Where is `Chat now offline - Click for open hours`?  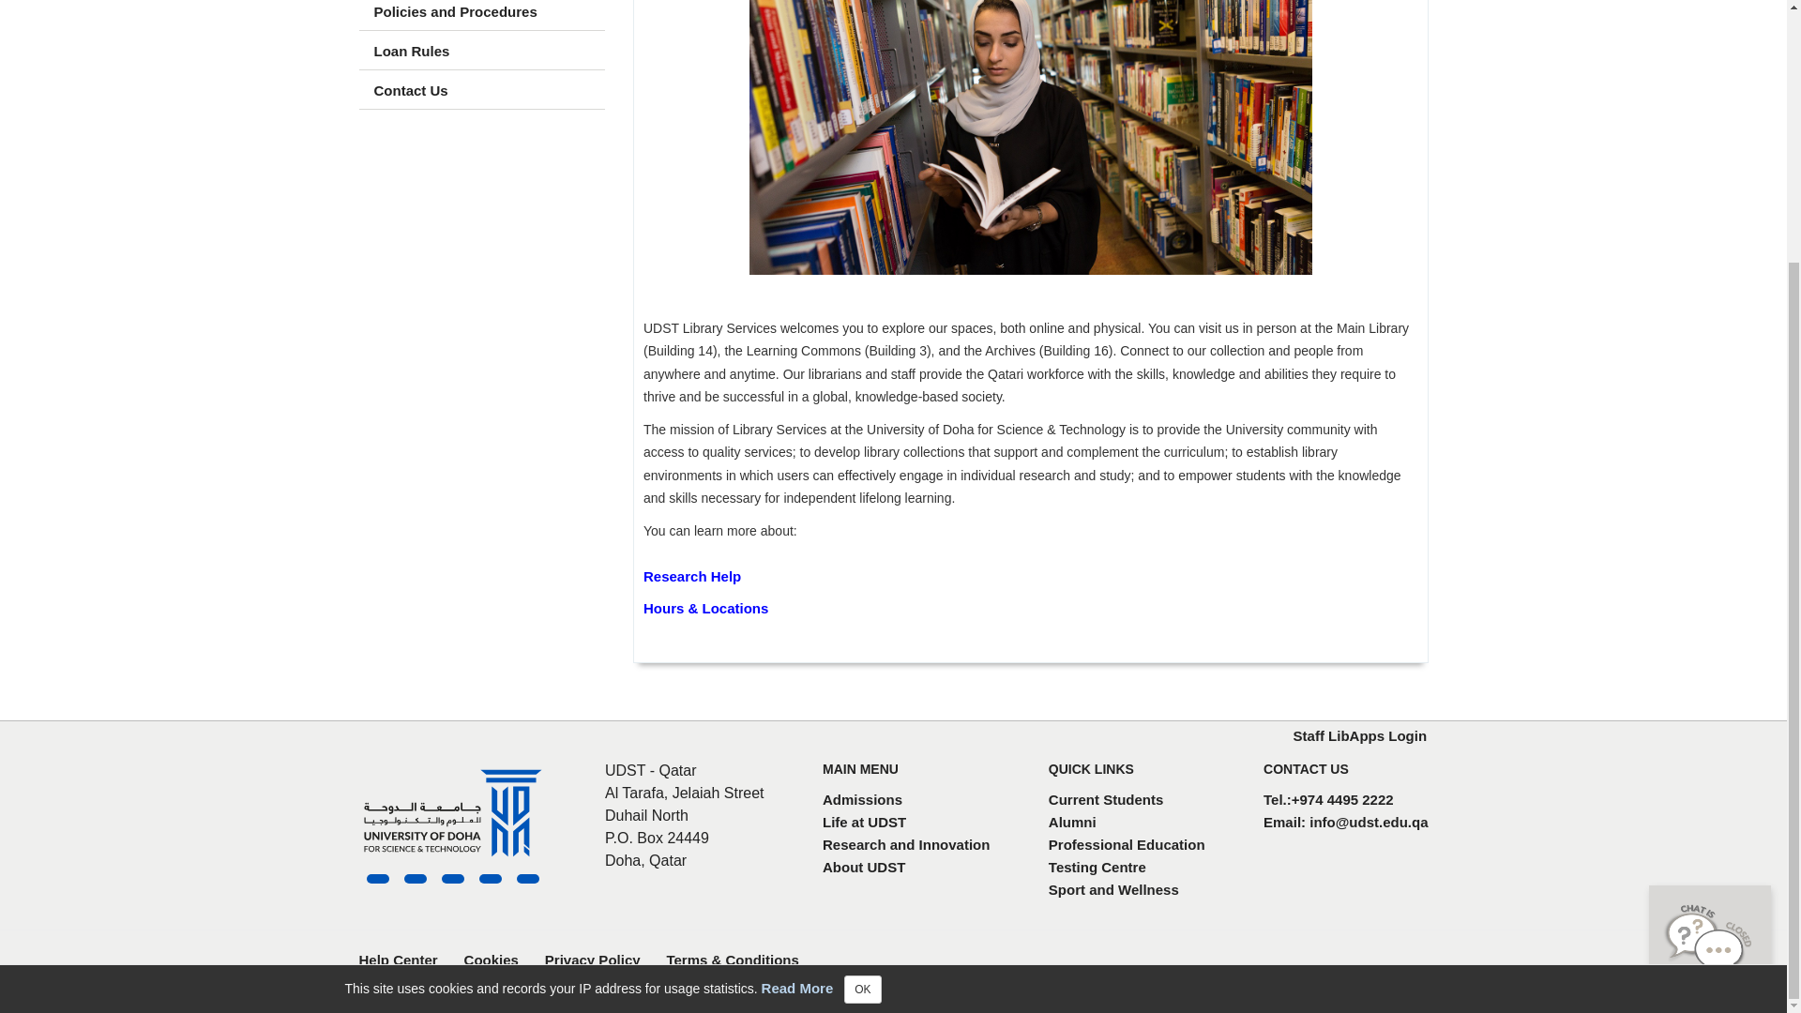
Chat now offline - Click for open hours is located at coordinates (1709, 598).